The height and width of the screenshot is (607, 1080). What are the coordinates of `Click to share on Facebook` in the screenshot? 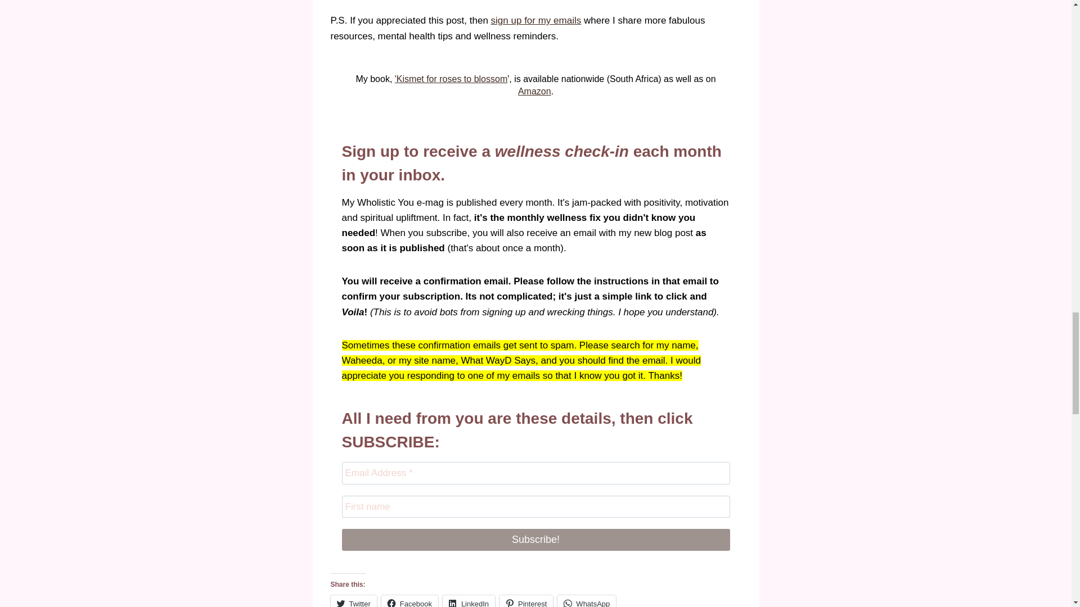 It's located at (409, 601).